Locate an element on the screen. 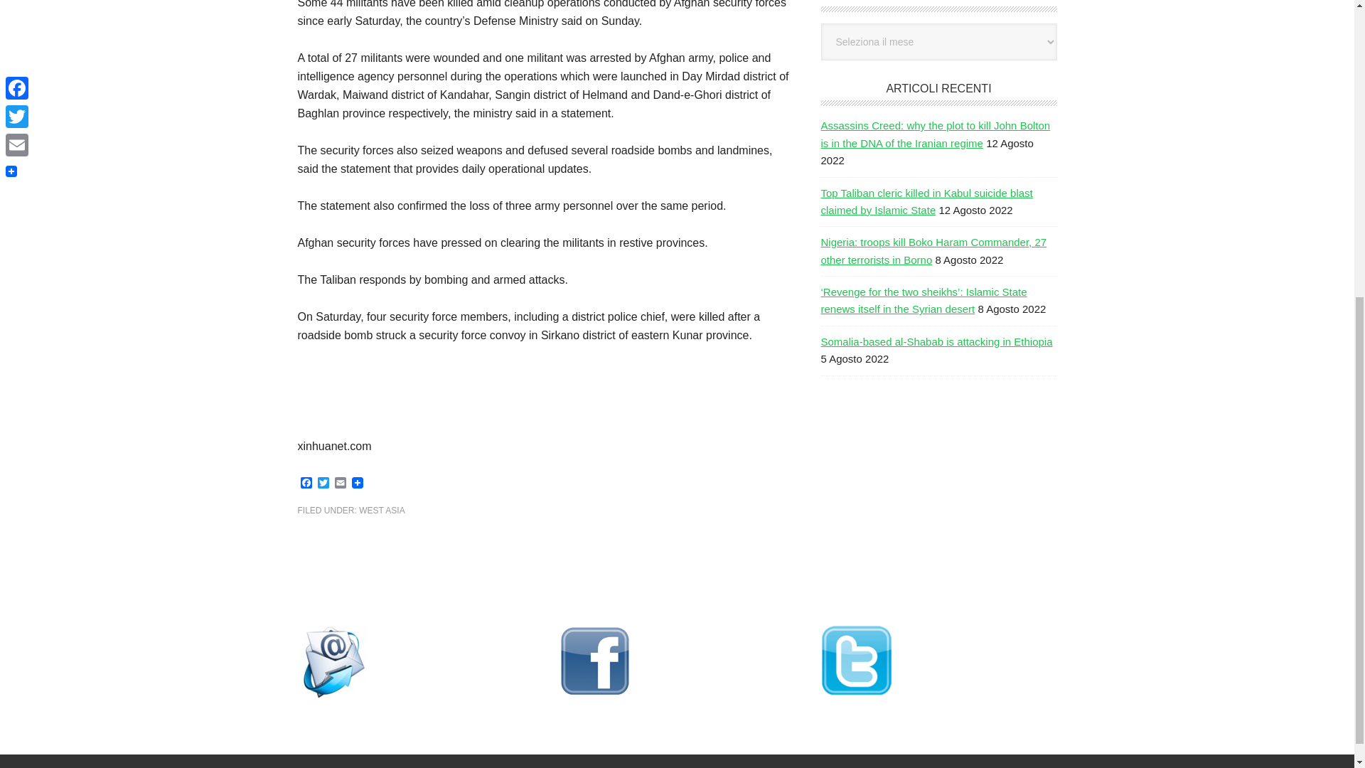 Image resolution: width=1365 pixels, height=768 pixels. Somalia-based al-Shabab is attacking in Ethiopia is located at coordinates (936, 341).